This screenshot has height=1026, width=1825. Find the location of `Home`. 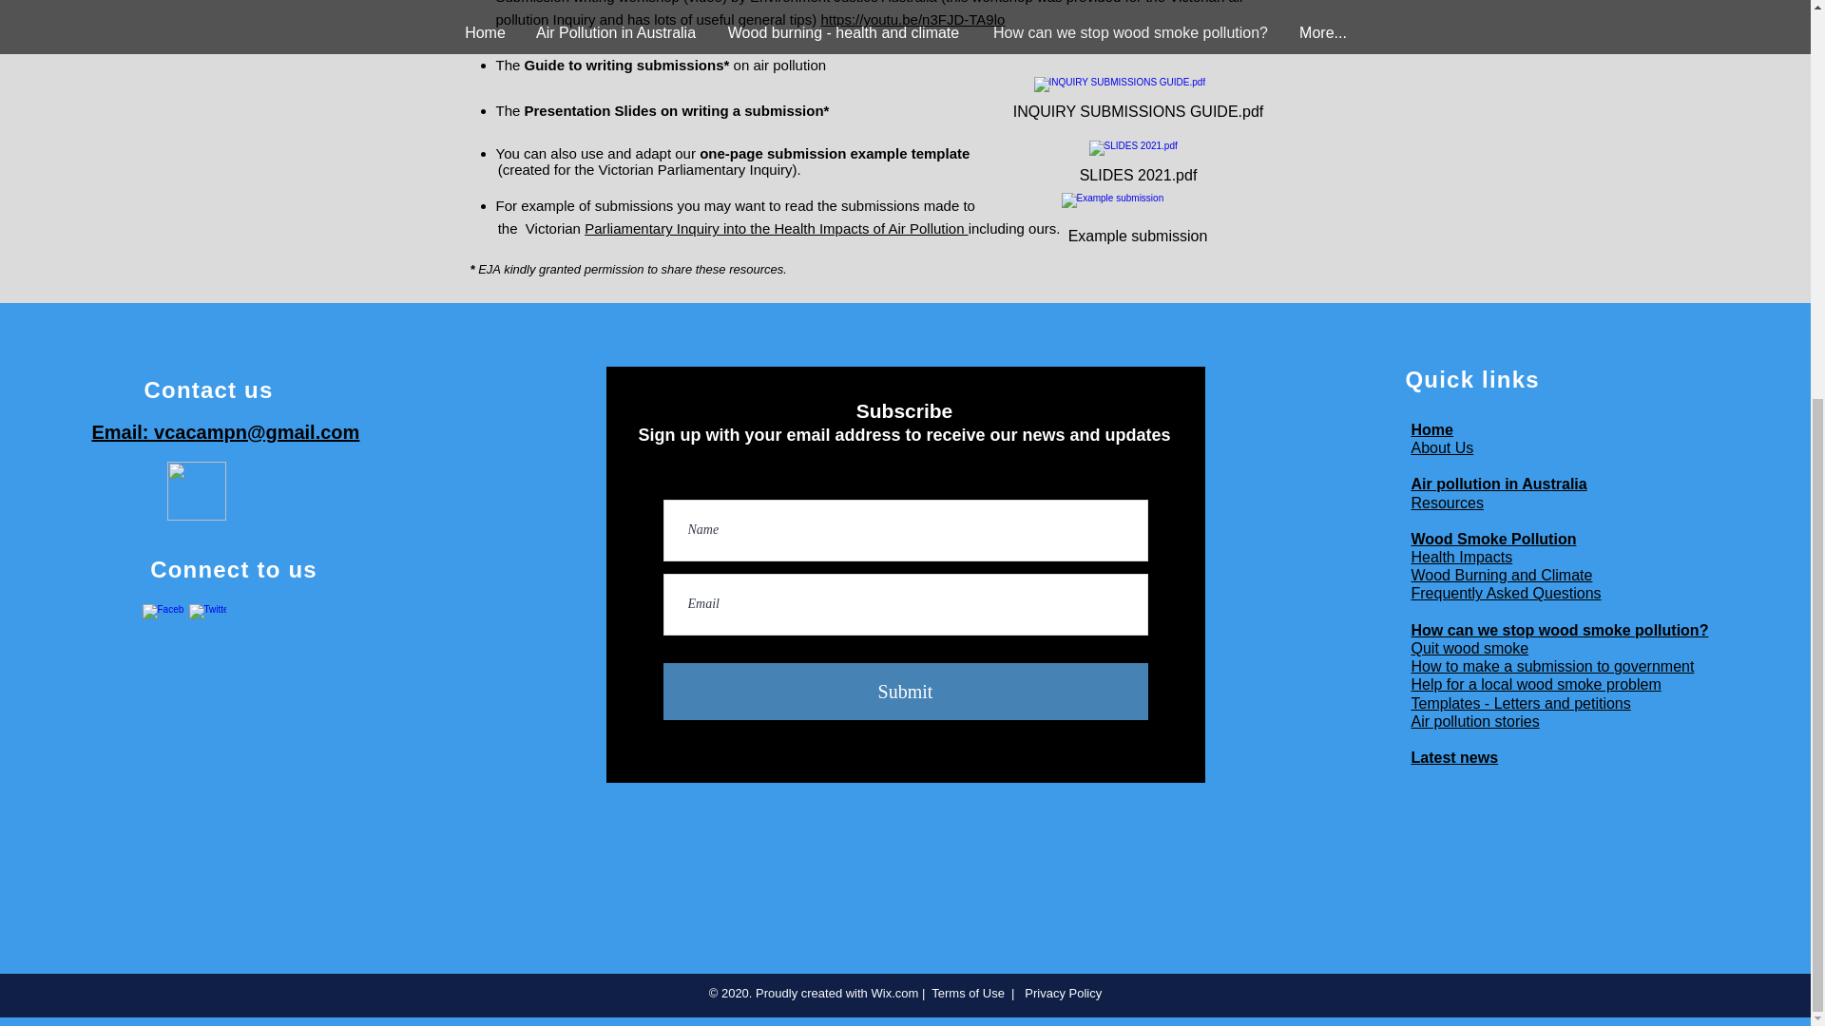

Home is located at coordinates (1431, 429).